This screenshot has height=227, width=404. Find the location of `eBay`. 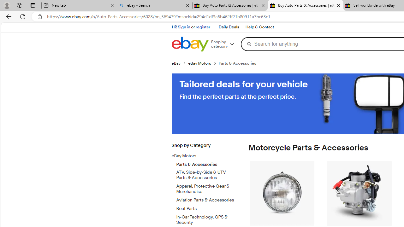

eBay is located at coordinates (180, 63).